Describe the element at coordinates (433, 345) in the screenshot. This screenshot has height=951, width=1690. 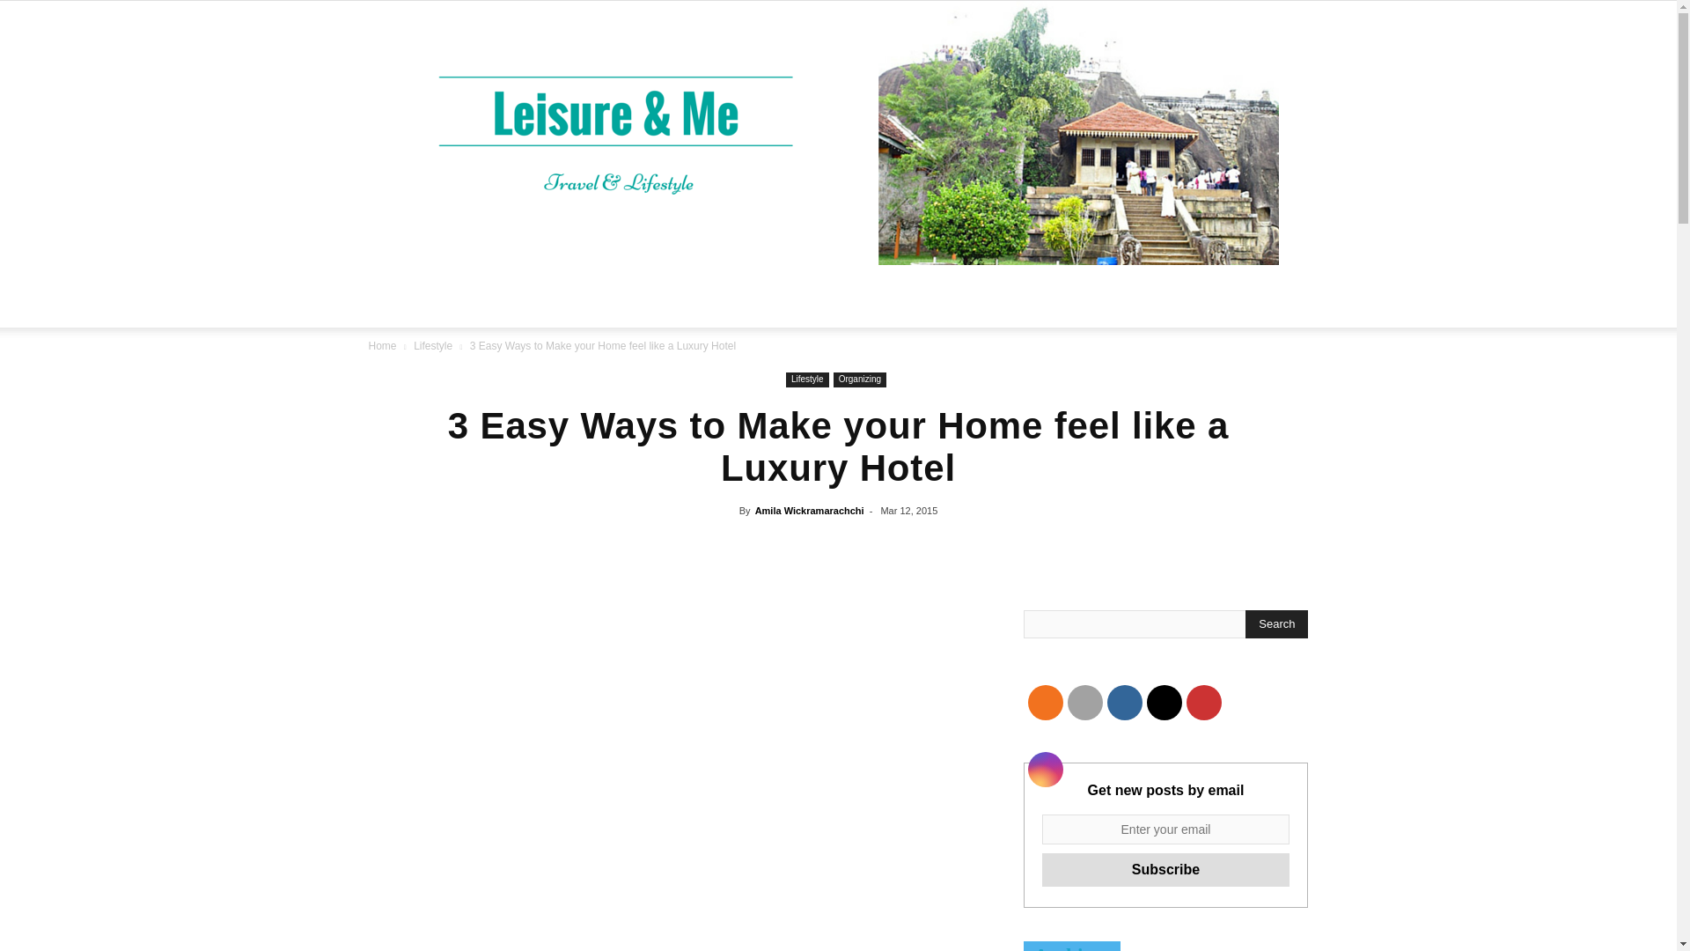
I see `Lifestyle` at that location.